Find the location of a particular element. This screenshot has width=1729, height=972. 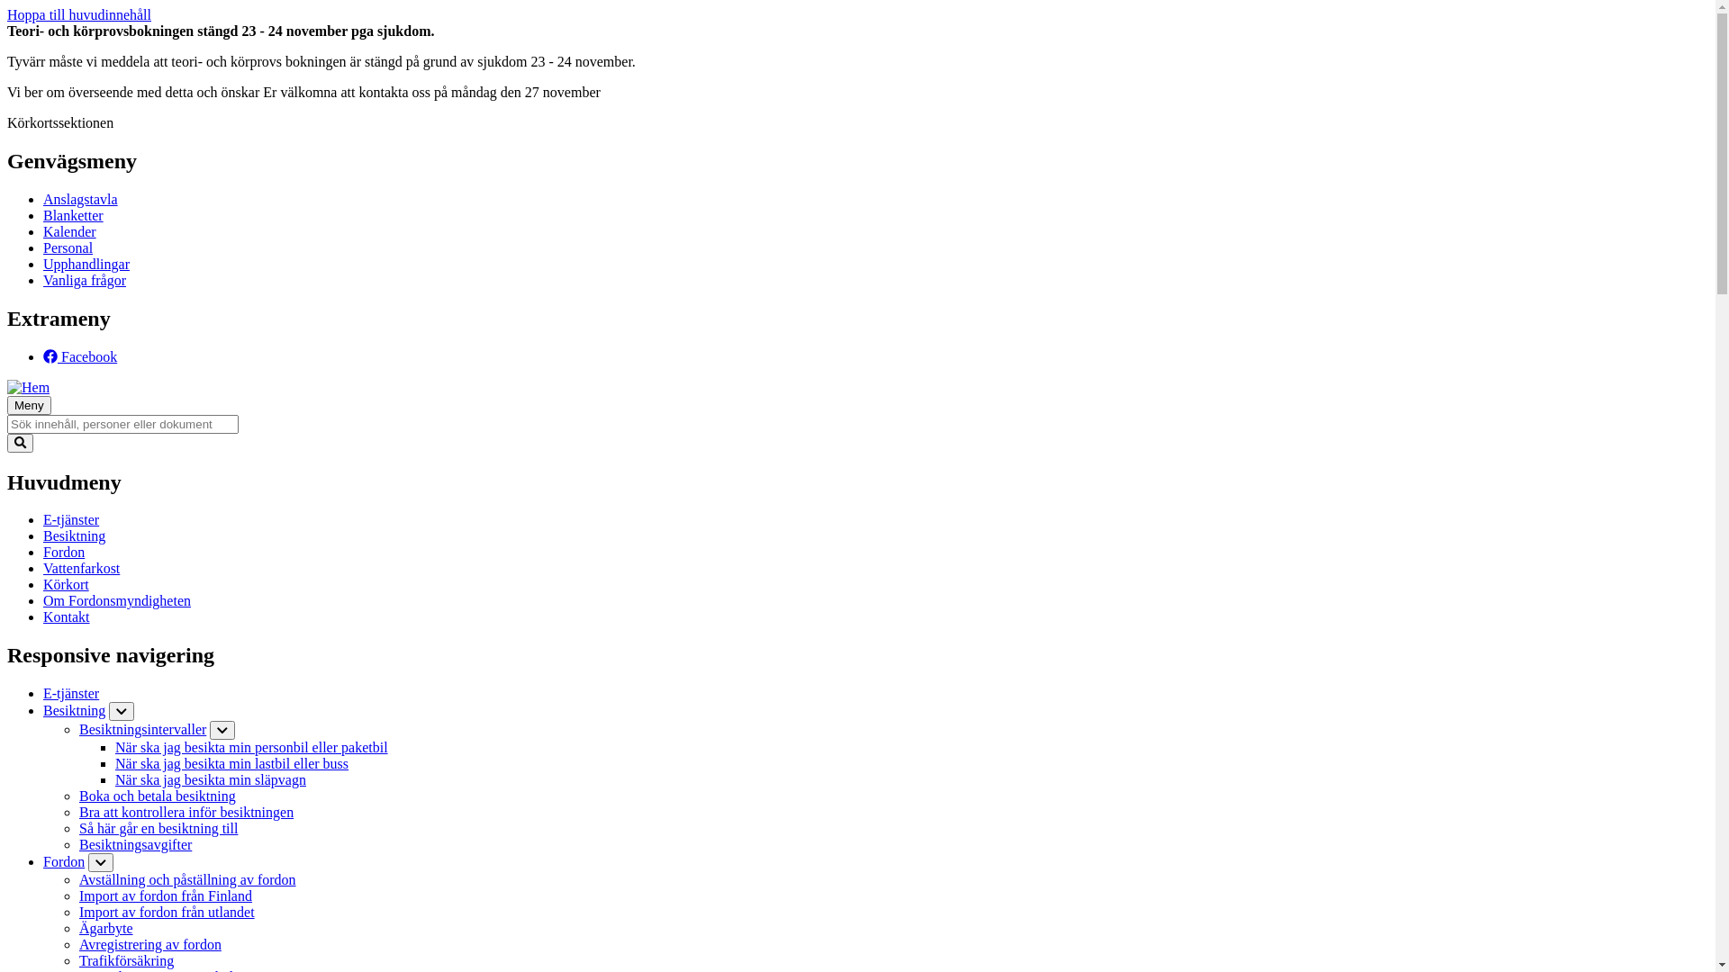

Fordon is located at coordinates (64, 862).